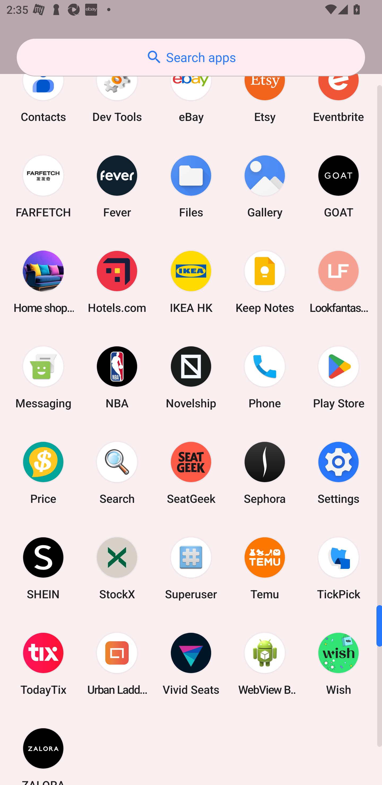 The image size is (382, 785). What do you see at coordinates (338, 282) in the screenshot?
I see `Lookfantastic` at bounding box center [338, 282].